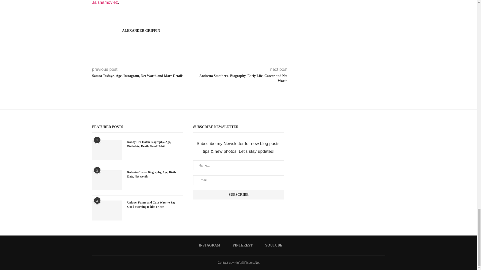 The width and height of the screenshot is (481, 270). Describe the element at coordinates (141, 30) in the screenshot. I see `Author Alexander Griffin` at that location.